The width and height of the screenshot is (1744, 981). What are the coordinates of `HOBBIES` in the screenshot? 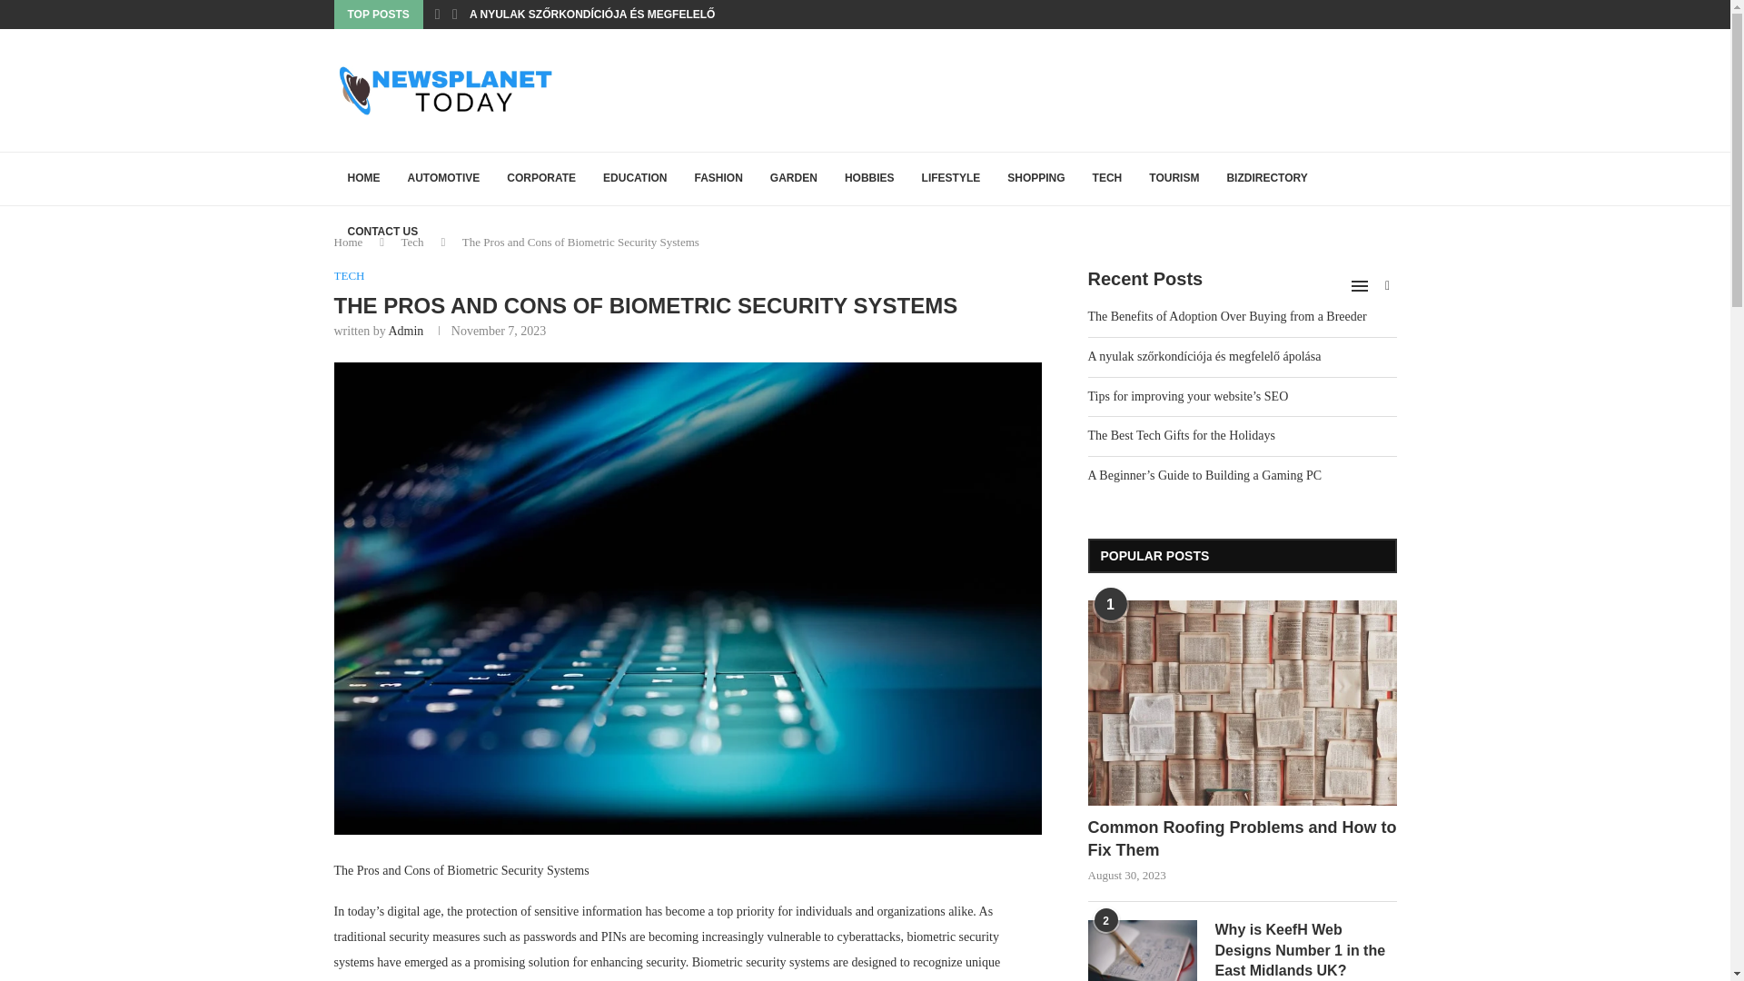 It's located at (870, 178).